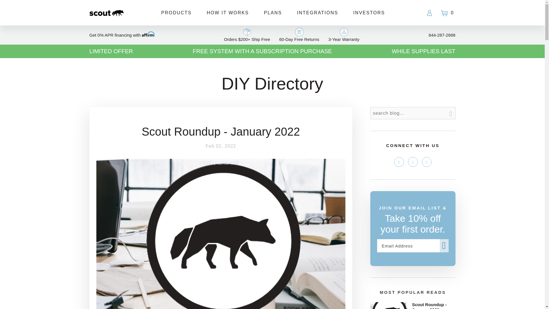 The width and height of the screenshot is (549, 309). I want to click on 0, so click(445, 12).